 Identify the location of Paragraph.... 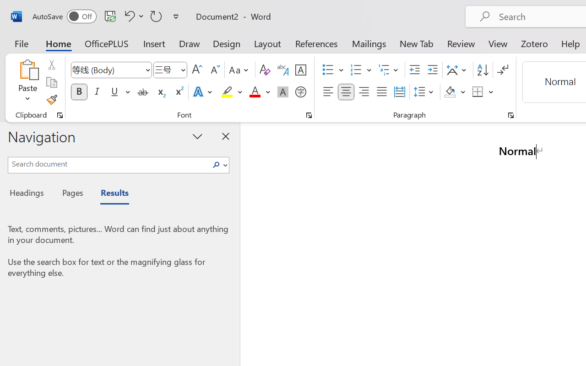
(510, 115).